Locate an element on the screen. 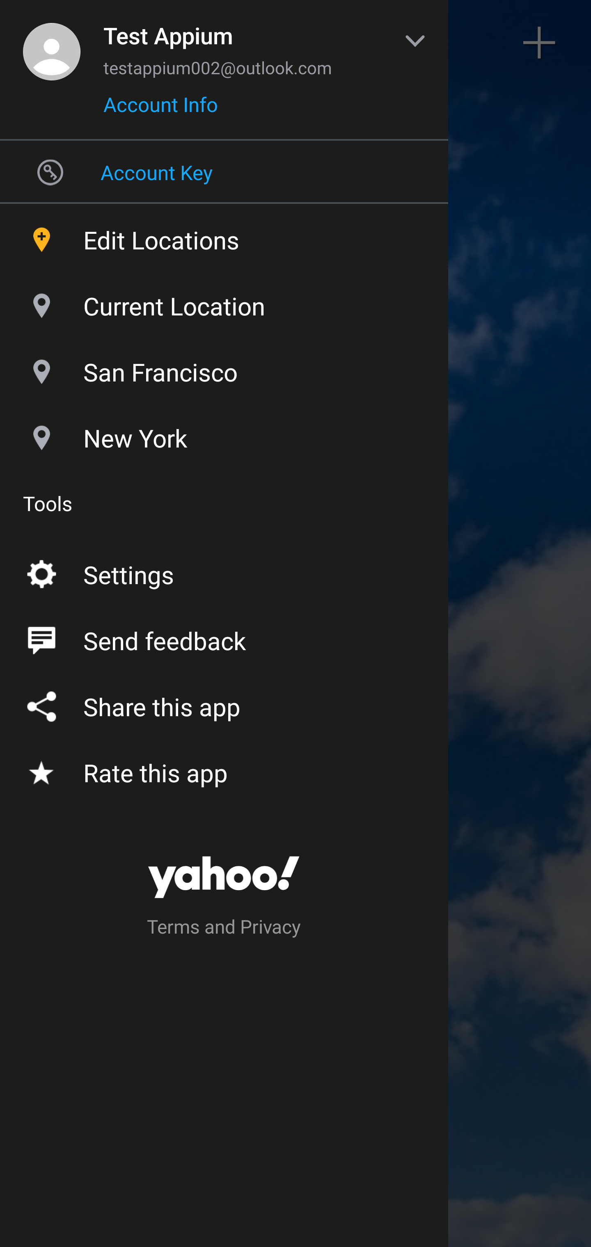 Image resolution: width=591 pixels, height=1247 pixels. Current Location is located at coordinates (224, 302).